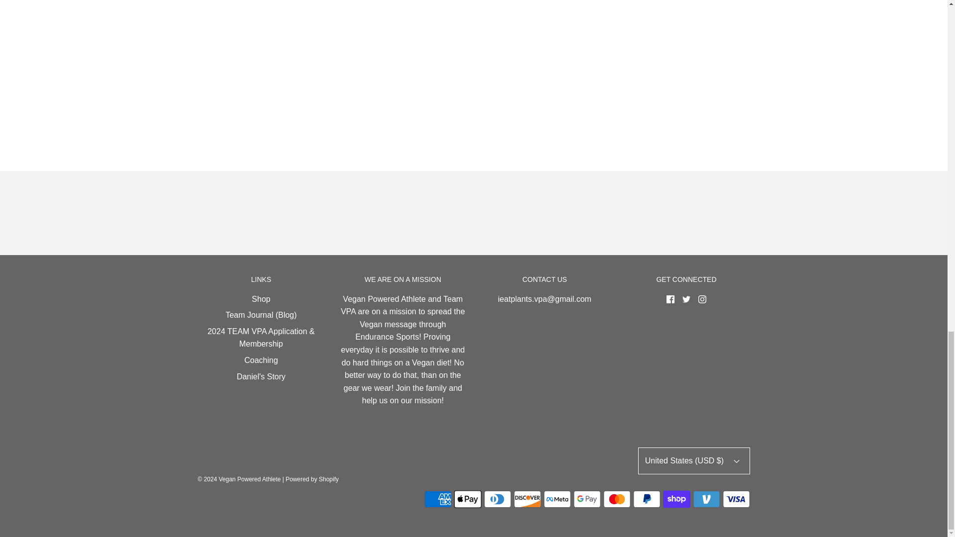  What do you see at coordinates (468, 499) in the screenshot?
I see `Apple Pay` at bounding box center [468, 499].